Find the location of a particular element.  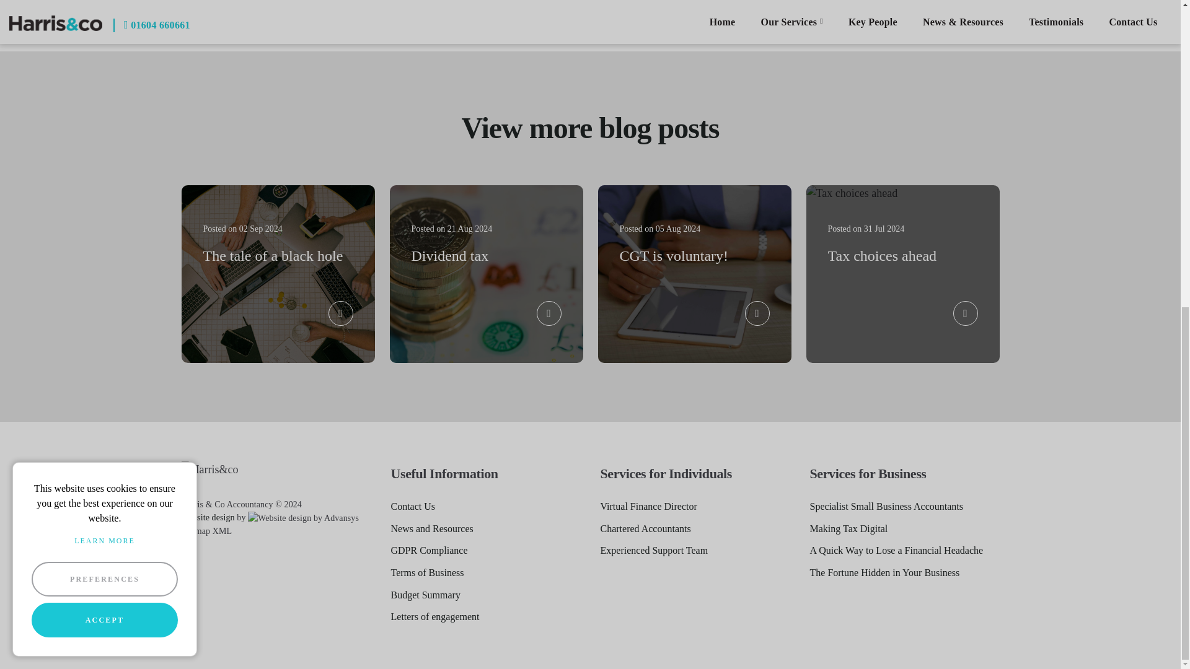

Website design by Advansys is located at coordinates (207, 518).